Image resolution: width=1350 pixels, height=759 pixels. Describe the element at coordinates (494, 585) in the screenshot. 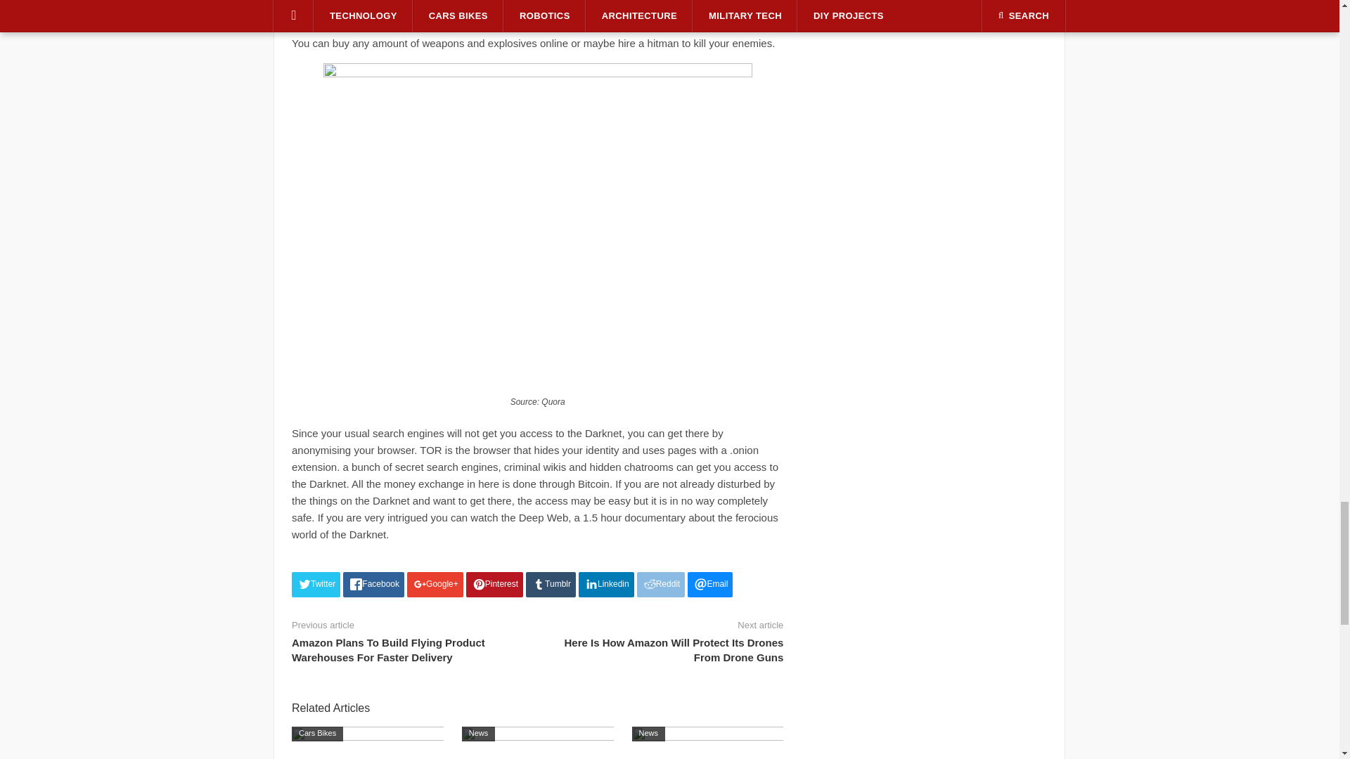

I see `Pinterest` at that location.